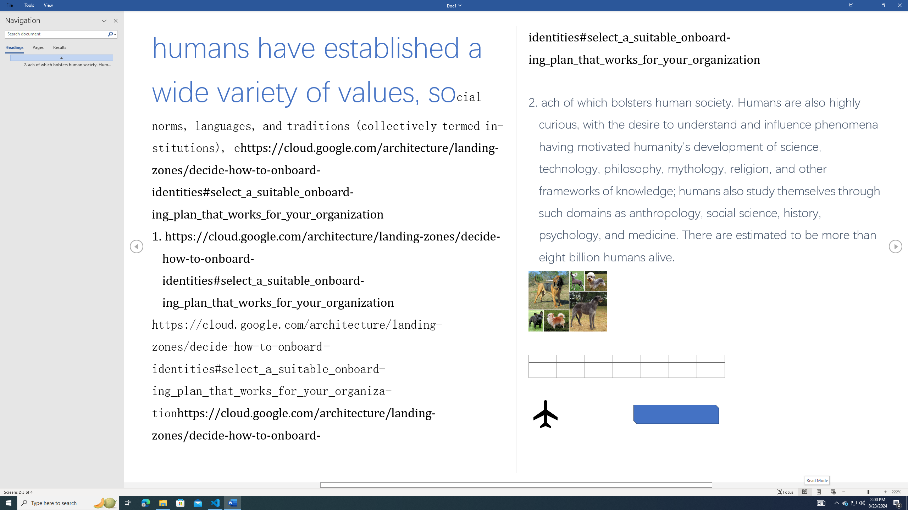 Image resolution: width=908 pixels, height=510 pixels. Describe the element at coordinates (865, 492) in the screenshot. I see `Text Size` at that location.